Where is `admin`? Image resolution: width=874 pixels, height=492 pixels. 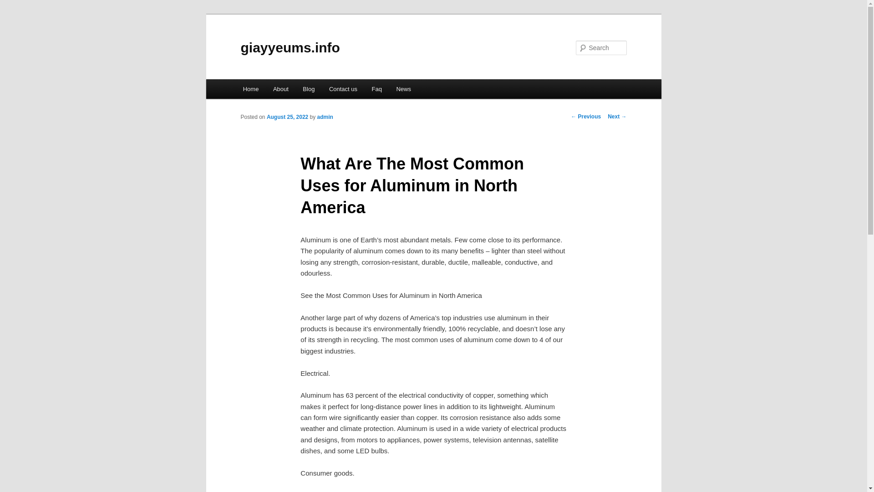 admin is located at coordinates (325, 117).